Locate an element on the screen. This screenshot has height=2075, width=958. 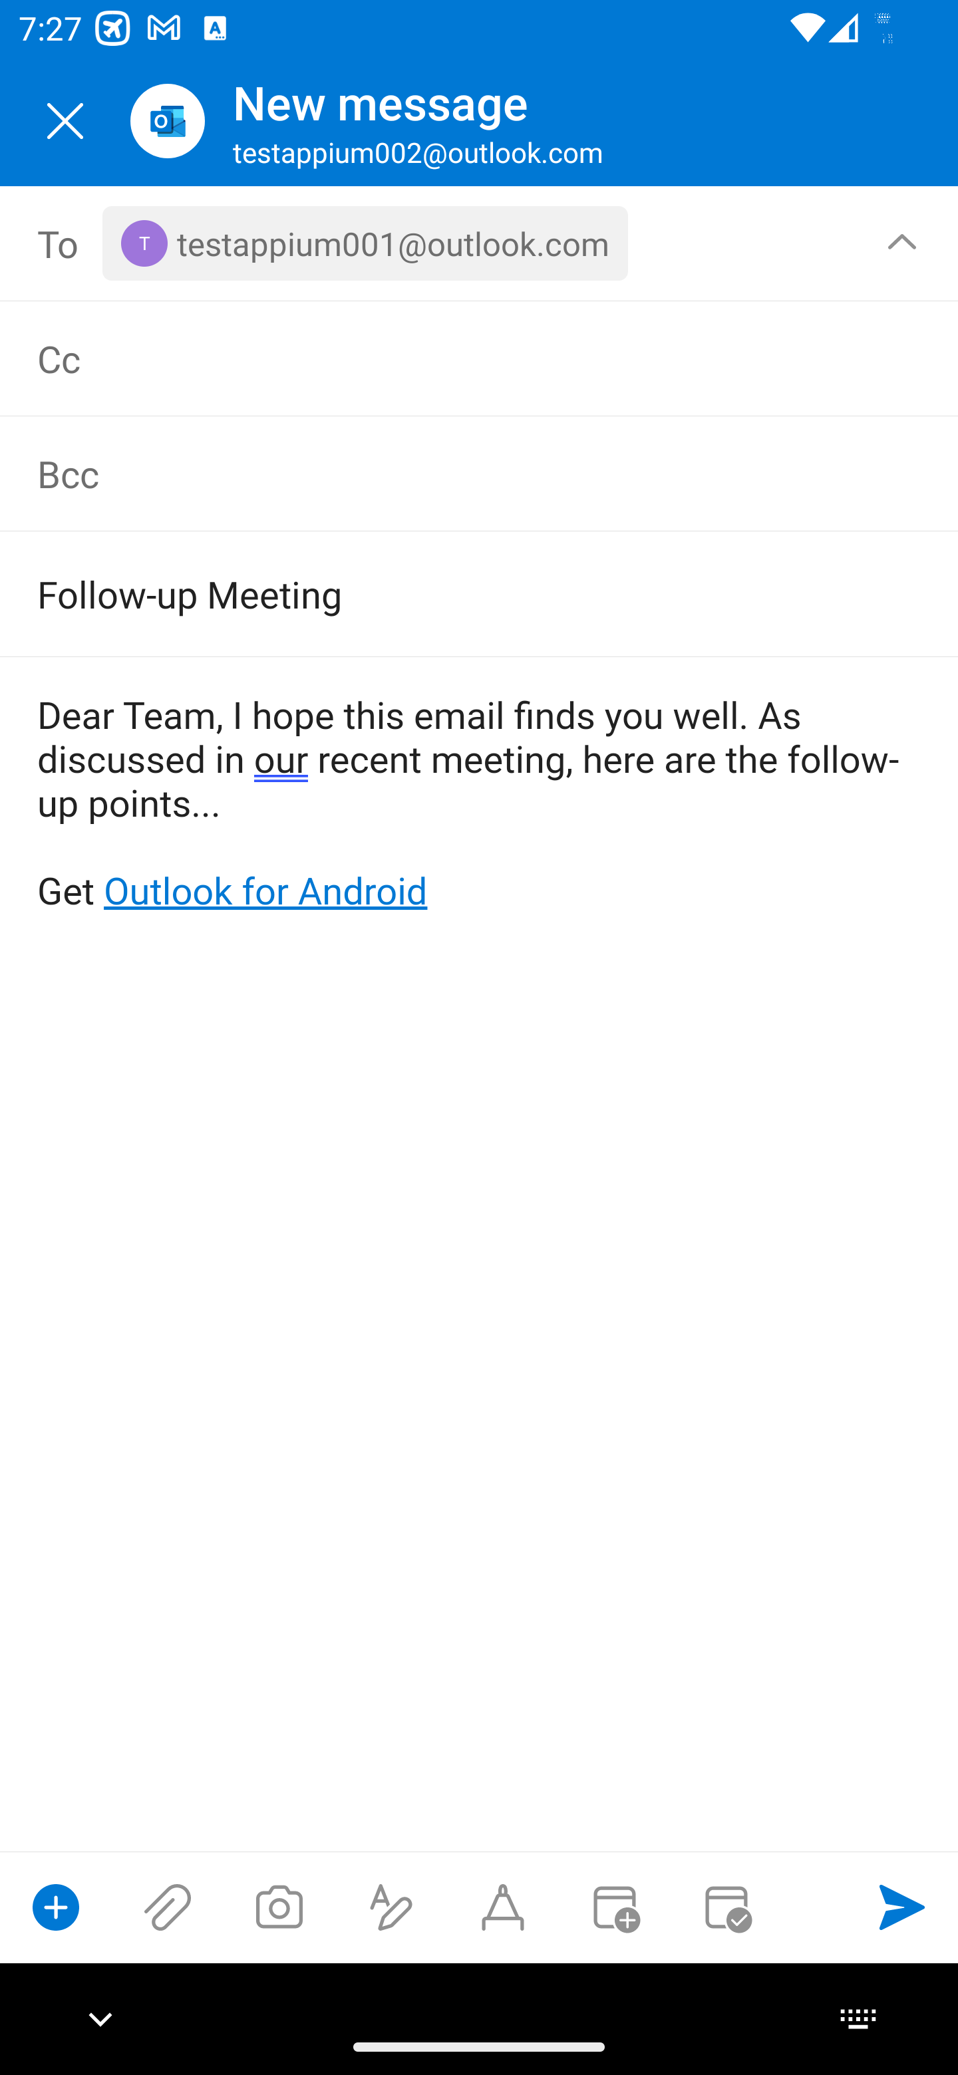
Convert to event is located at coordinates (614, 1907).